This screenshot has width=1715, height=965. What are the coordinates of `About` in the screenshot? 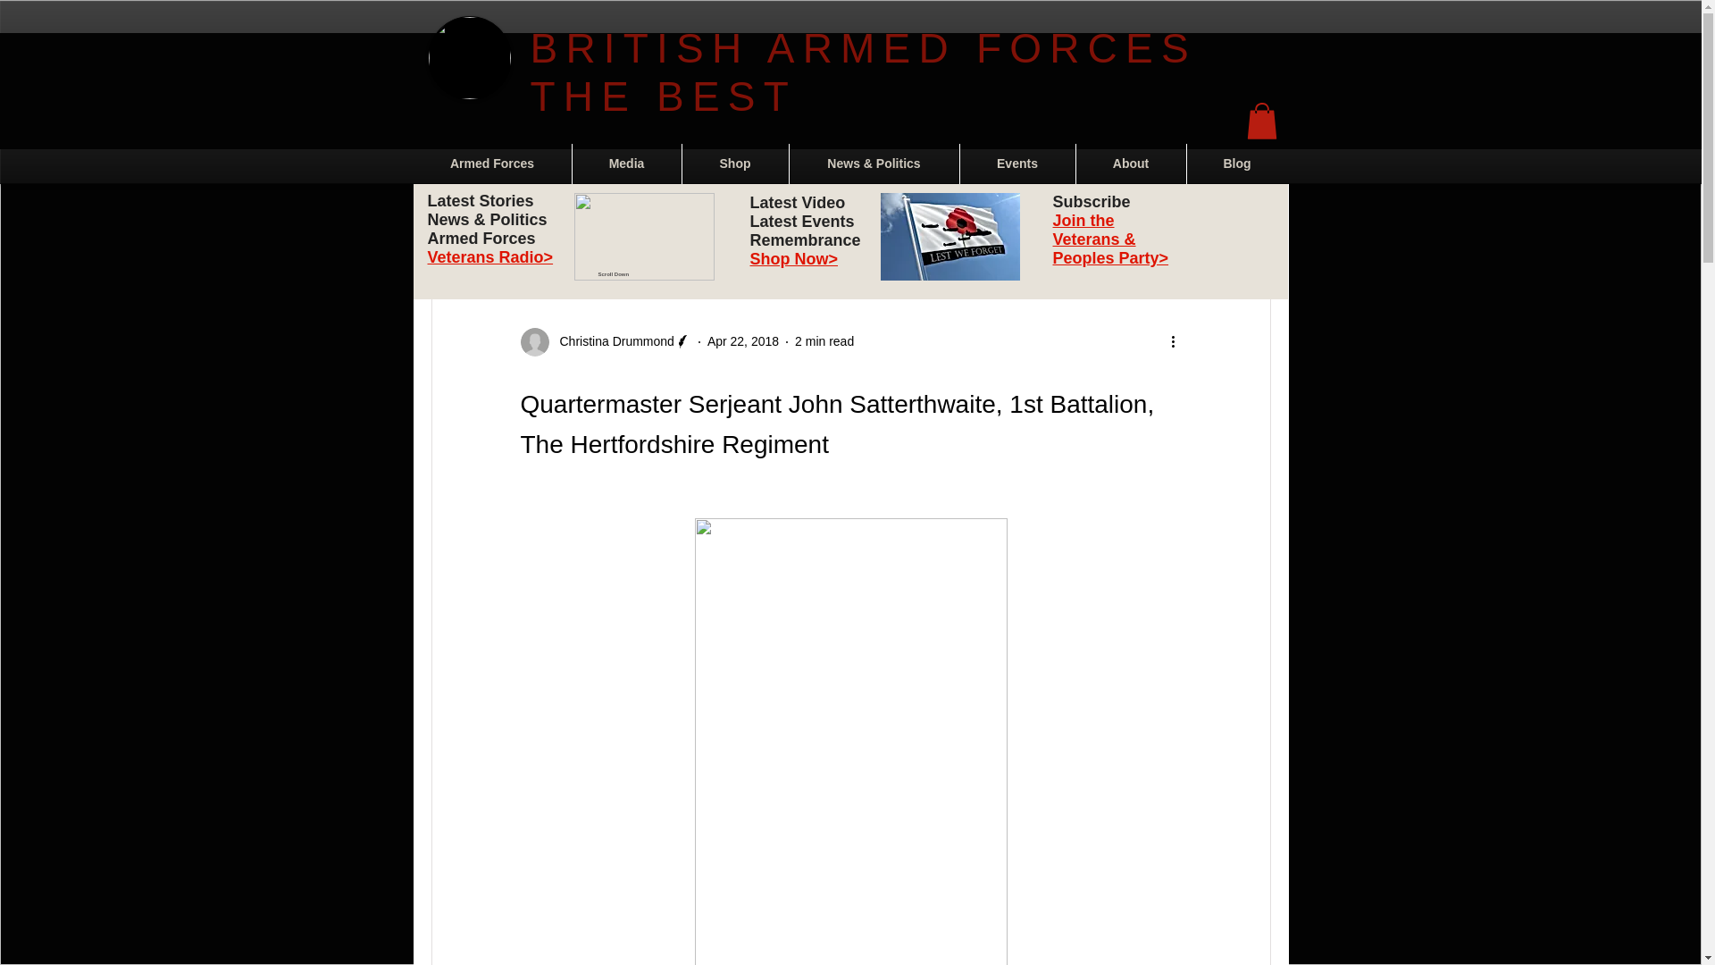 It's located at (1129, 164).